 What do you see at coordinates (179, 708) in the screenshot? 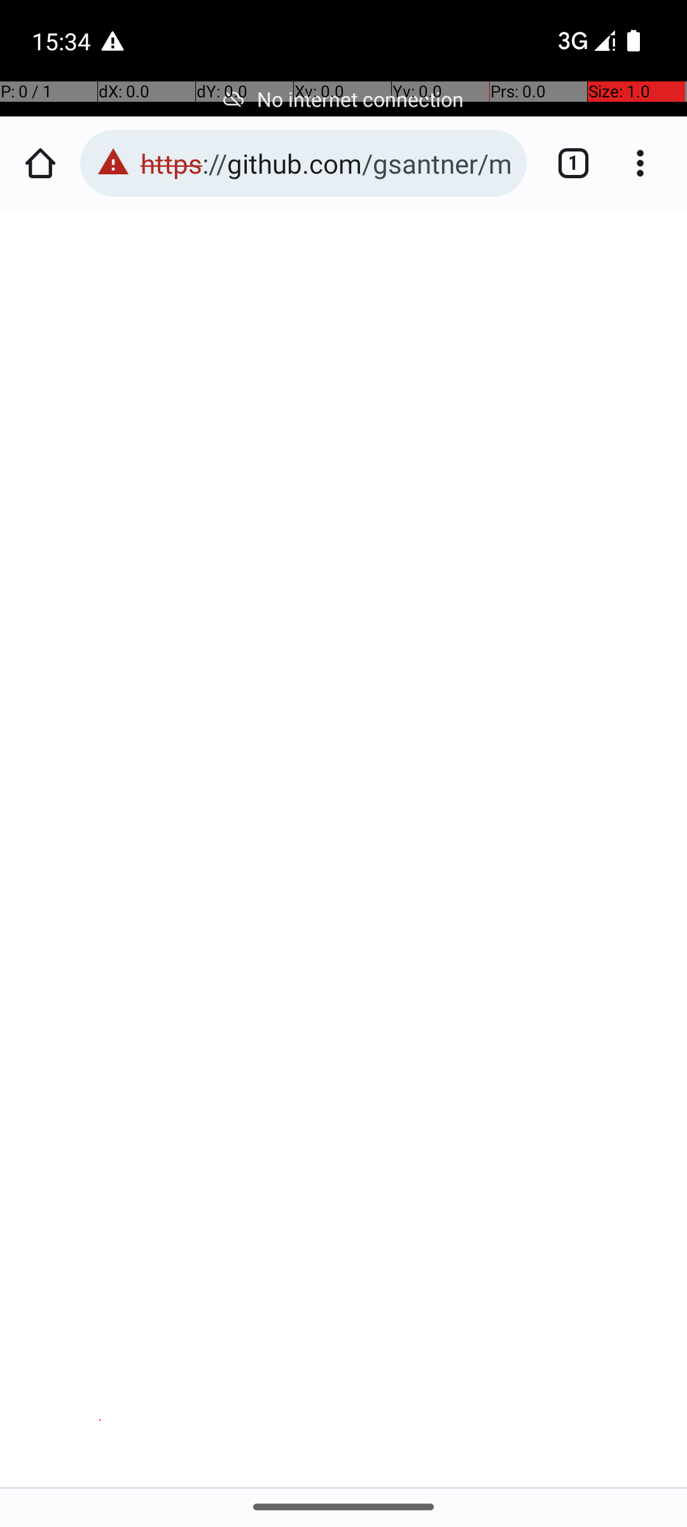
I see `Learn more` at bounding box center [179, 708].